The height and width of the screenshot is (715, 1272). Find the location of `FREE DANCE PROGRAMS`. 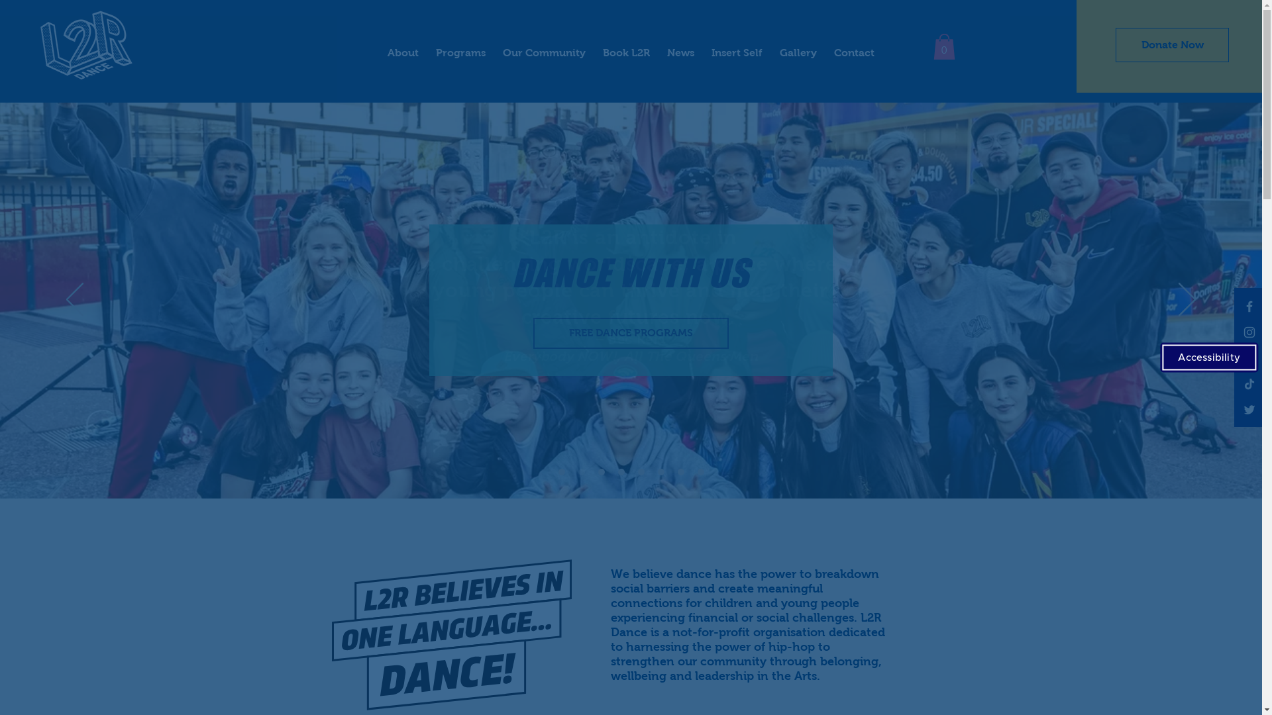

FREE DANCE PROGRAMS is located at coordinates (631, 334).